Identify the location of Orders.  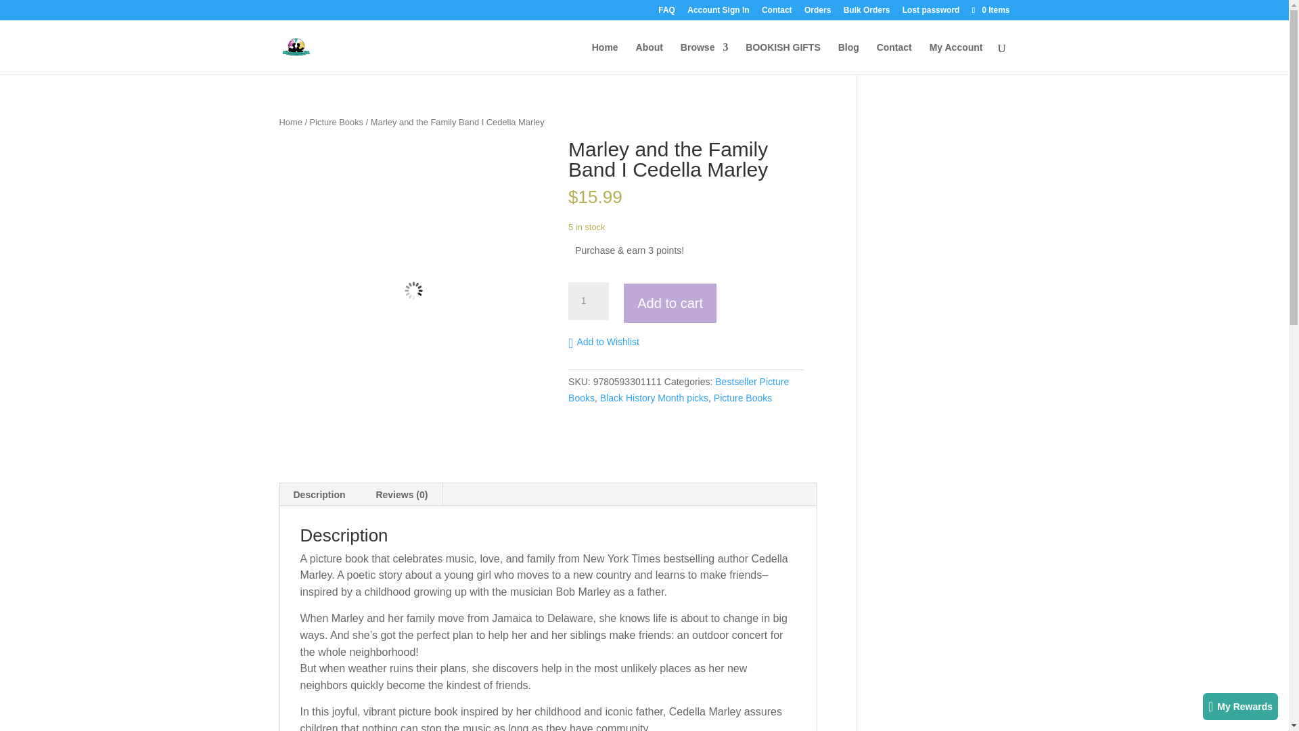
(817, 13).